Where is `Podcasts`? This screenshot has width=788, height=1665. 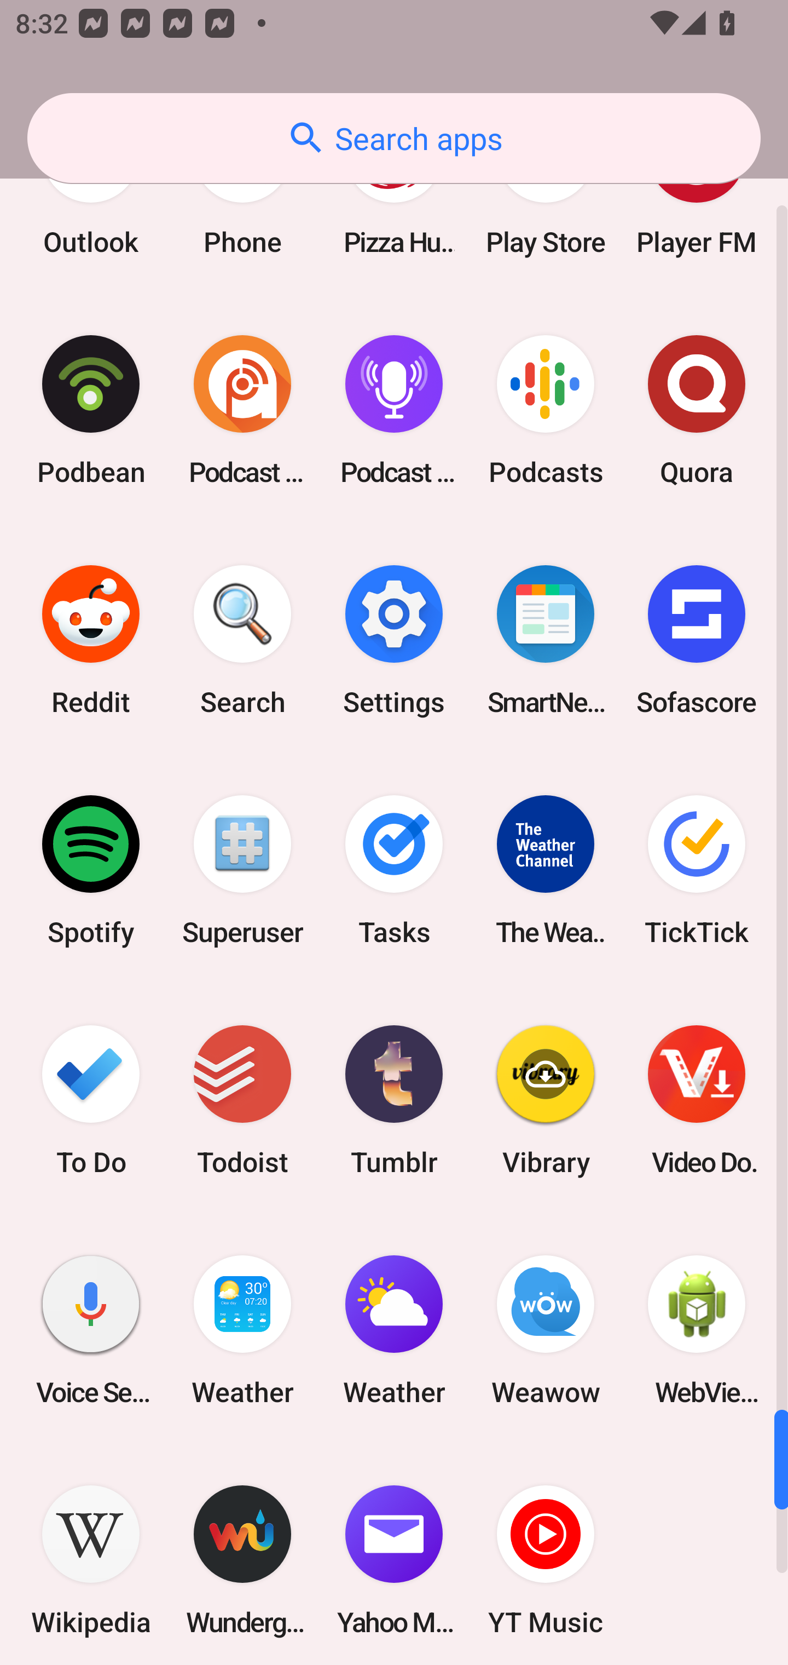
Podcasts is located at coordinates (545, 410).